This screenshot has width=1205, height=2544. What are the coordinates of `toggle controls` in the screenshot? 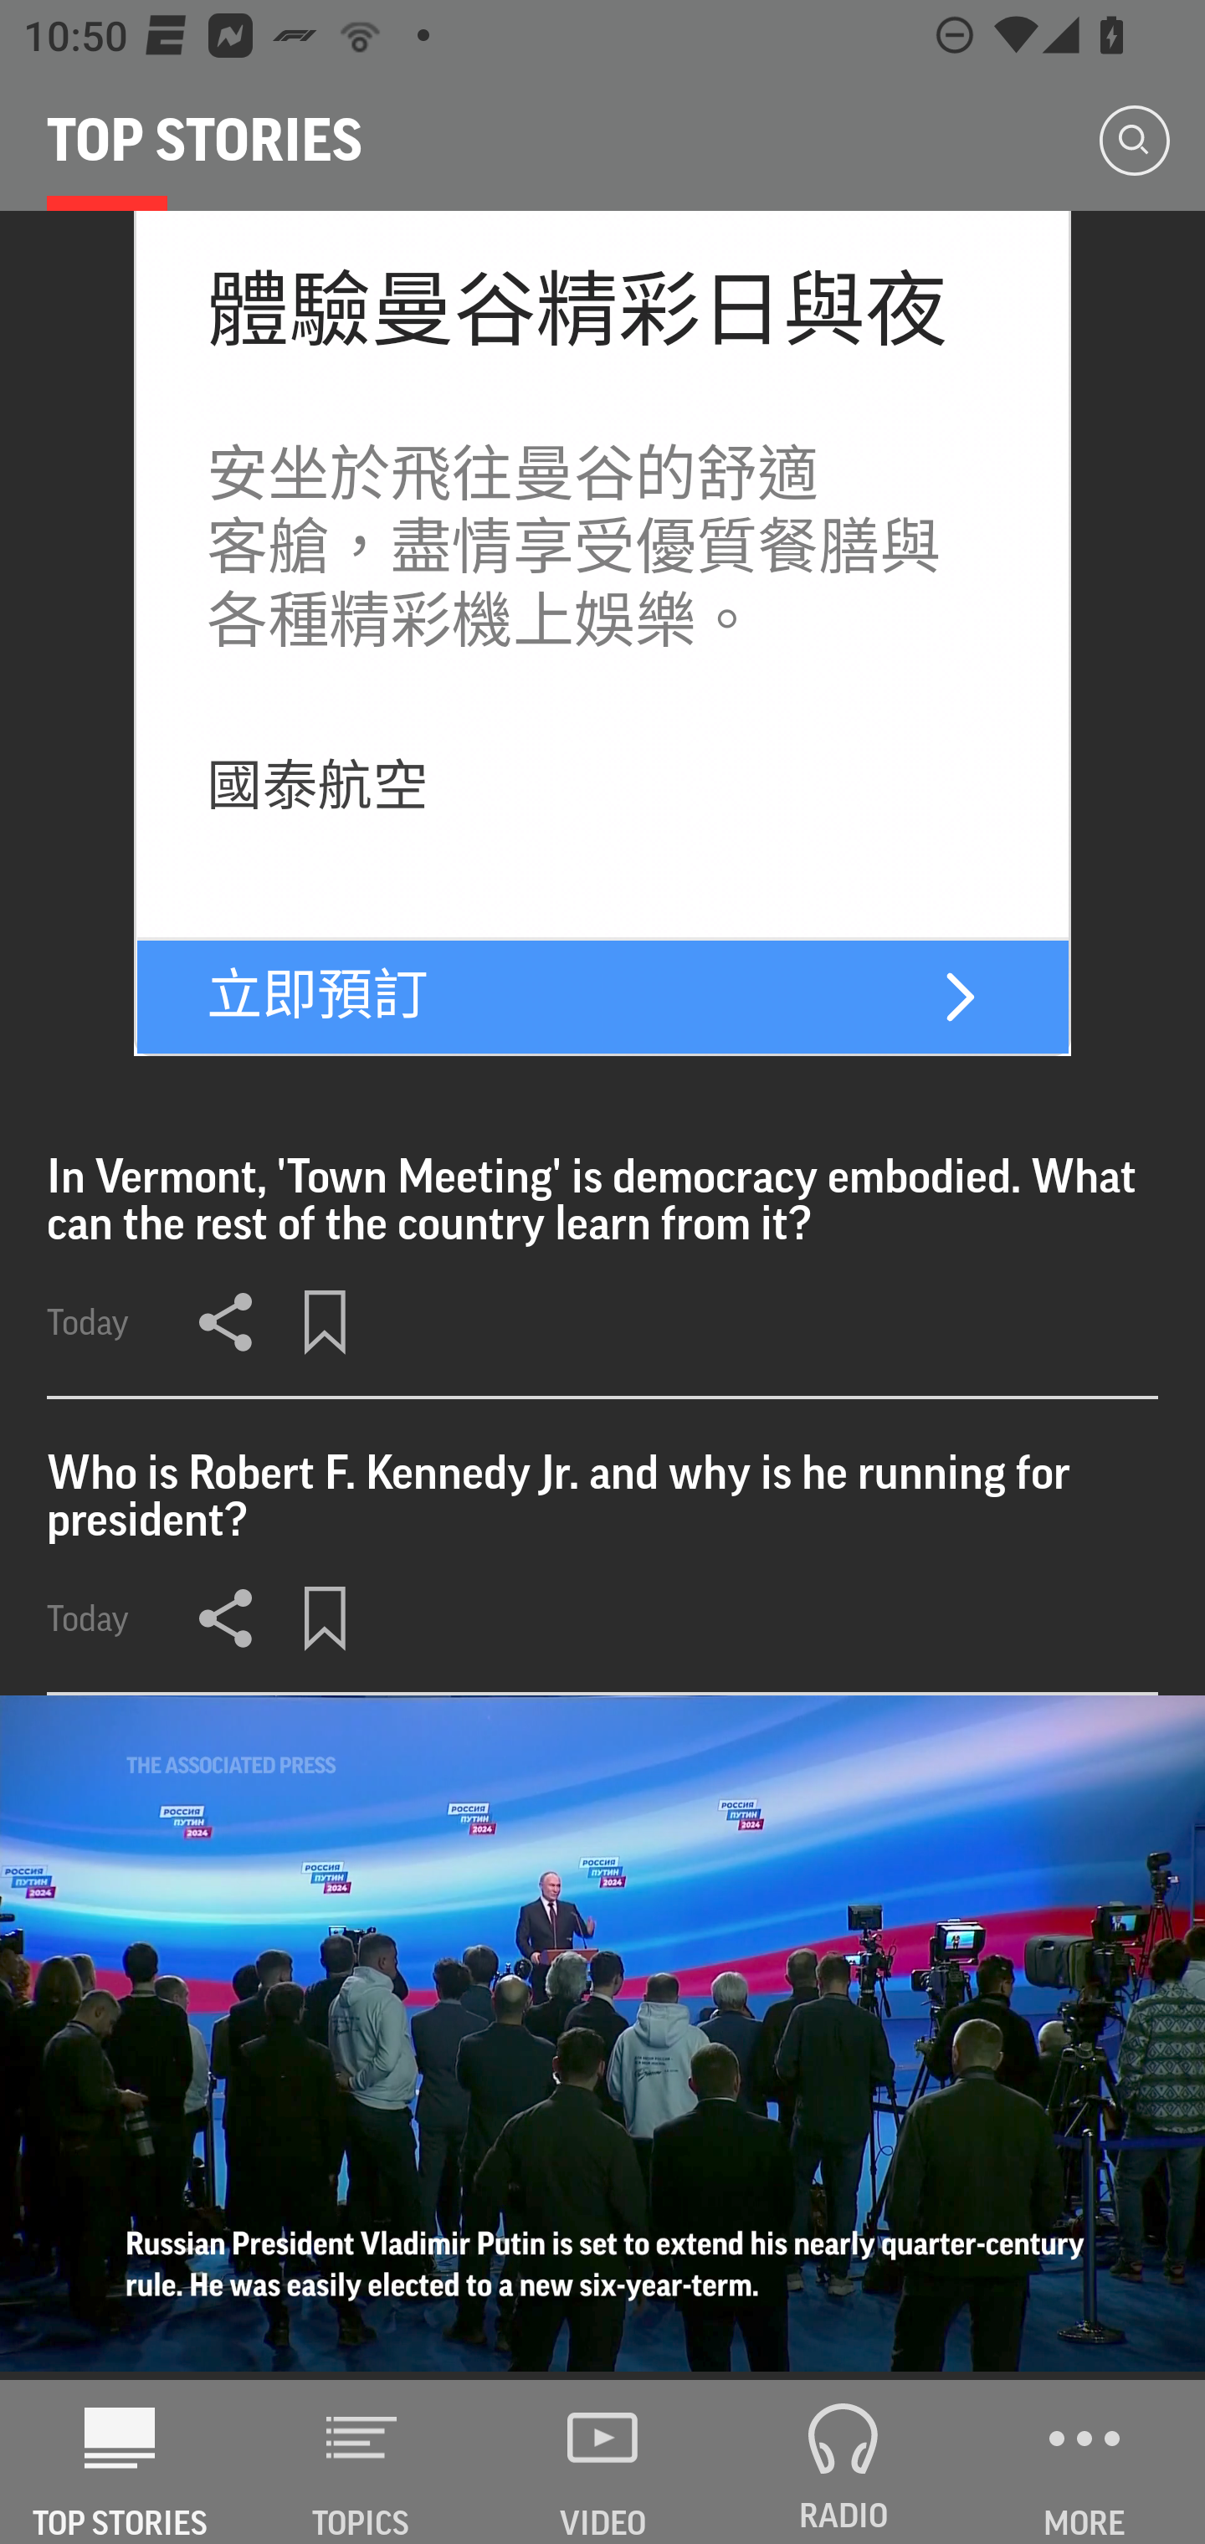 It's located at (602, 2037).